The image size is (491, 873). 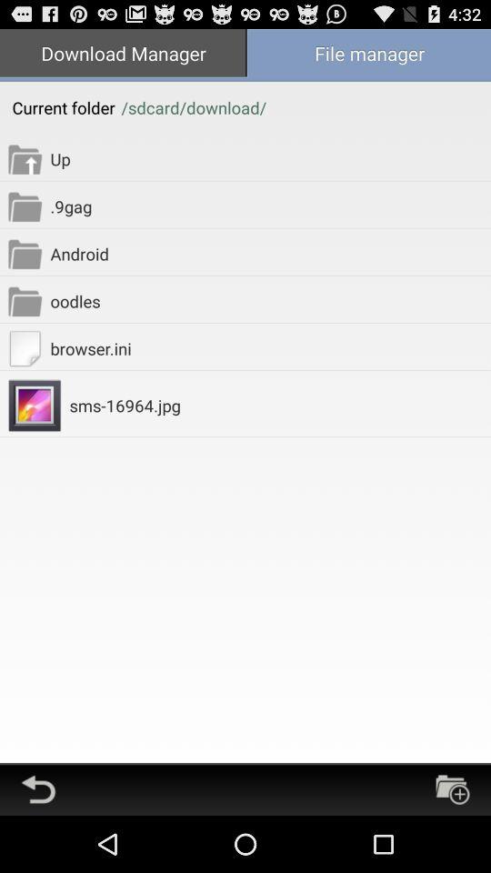 I want to click on choose the icon next to the file manager app, so click(x=123, y=55).